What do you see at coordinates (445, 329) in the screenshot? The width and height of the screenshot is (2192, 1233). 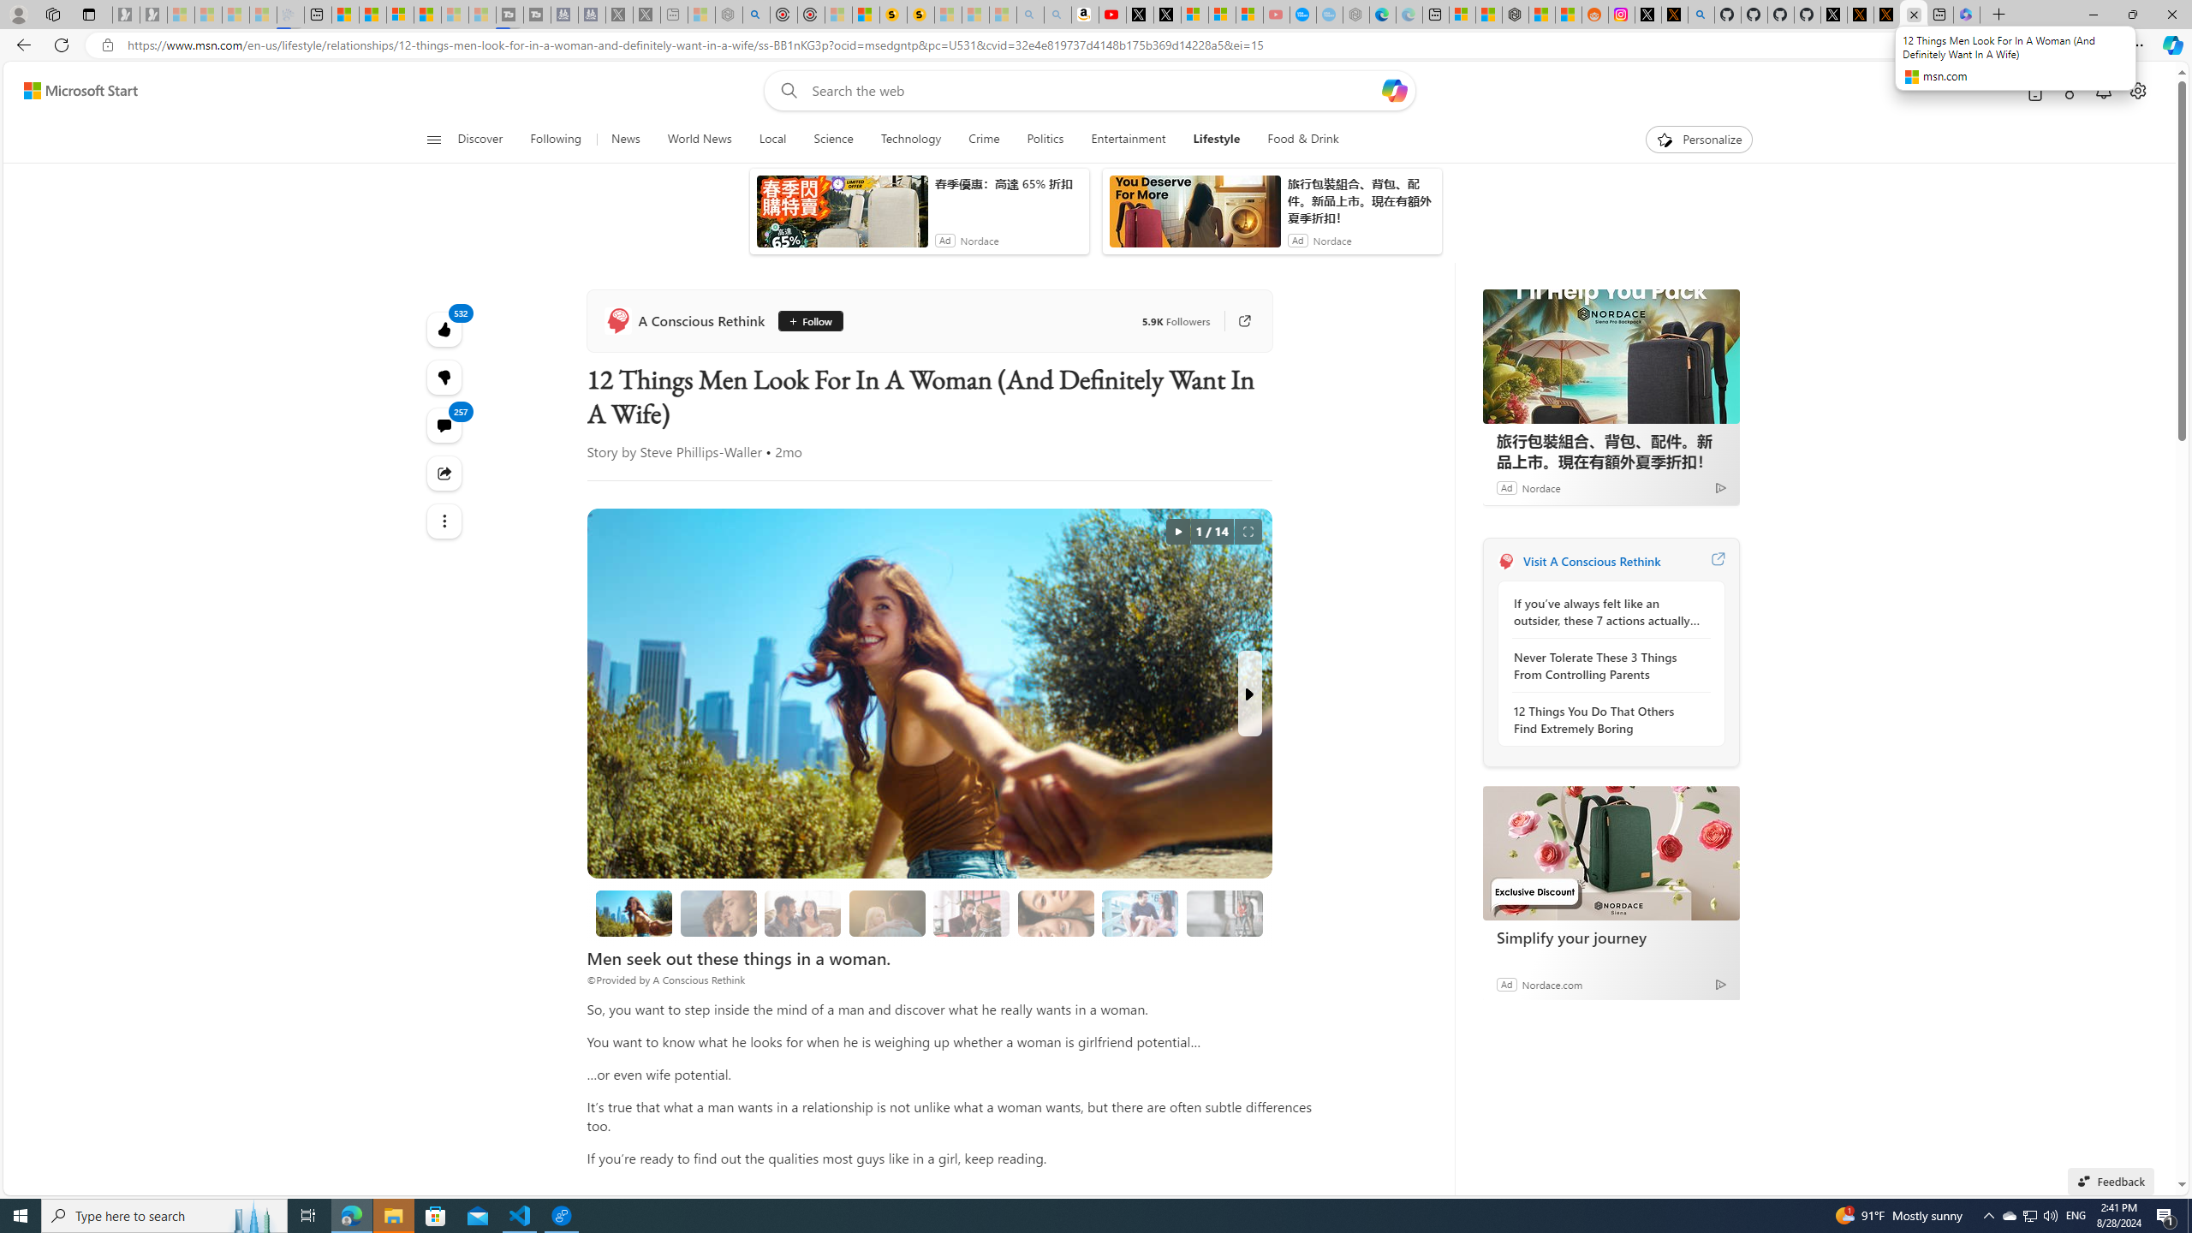 I see `532 Like` at bounding box center [445, 329].